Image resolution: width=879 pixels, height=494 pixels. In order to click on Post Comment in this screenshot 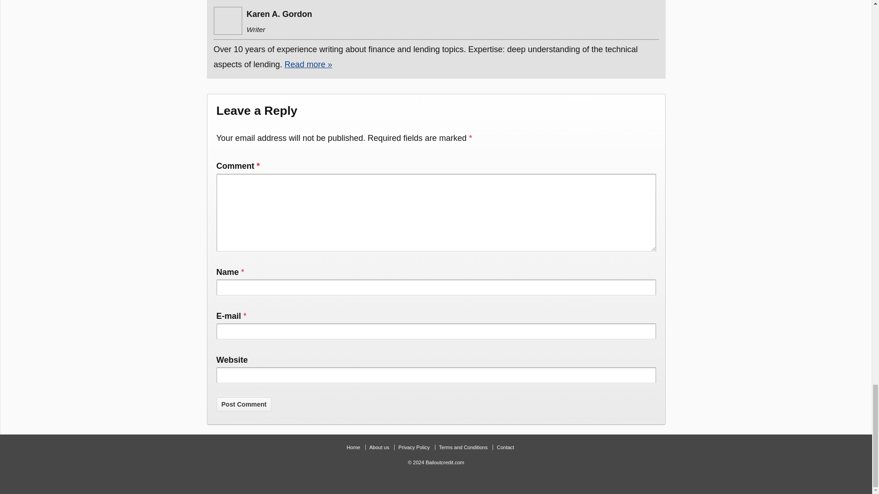, I will do `click(244, 404)`.